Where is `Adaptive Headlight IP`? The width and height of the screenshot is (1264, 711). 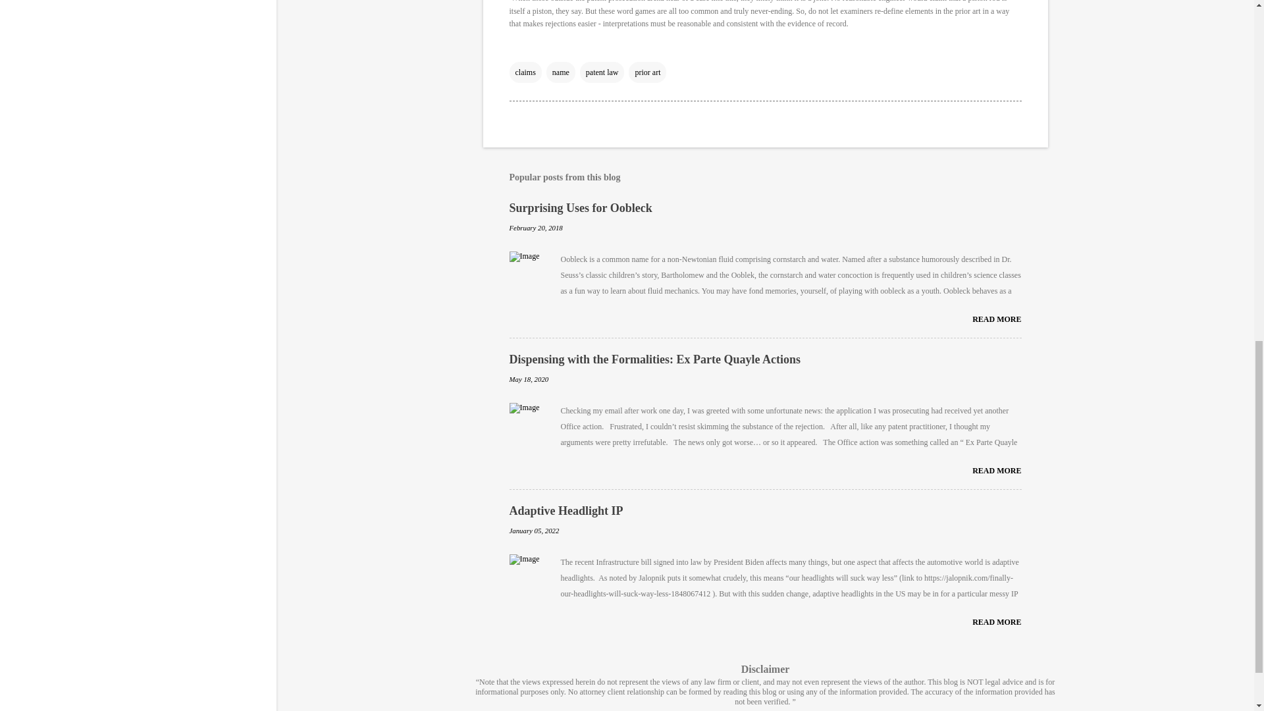
Adaptive Headlight IP is located at coordinates (566, 511).